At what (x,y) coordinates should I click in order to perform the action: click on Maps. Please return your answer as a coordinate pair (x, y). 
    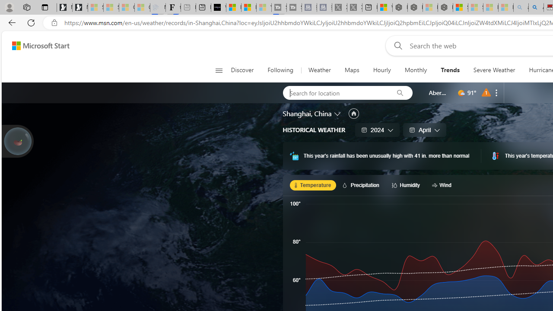
    Looking at the image, I should click on (352, 70).